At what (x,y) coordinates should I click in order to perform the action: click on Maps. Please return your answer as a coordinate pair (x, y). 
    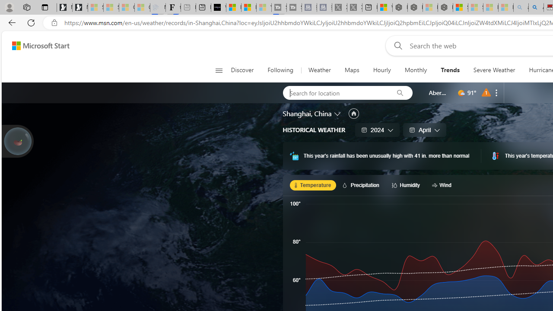
    Looking at the image, I should click on (352, 70).